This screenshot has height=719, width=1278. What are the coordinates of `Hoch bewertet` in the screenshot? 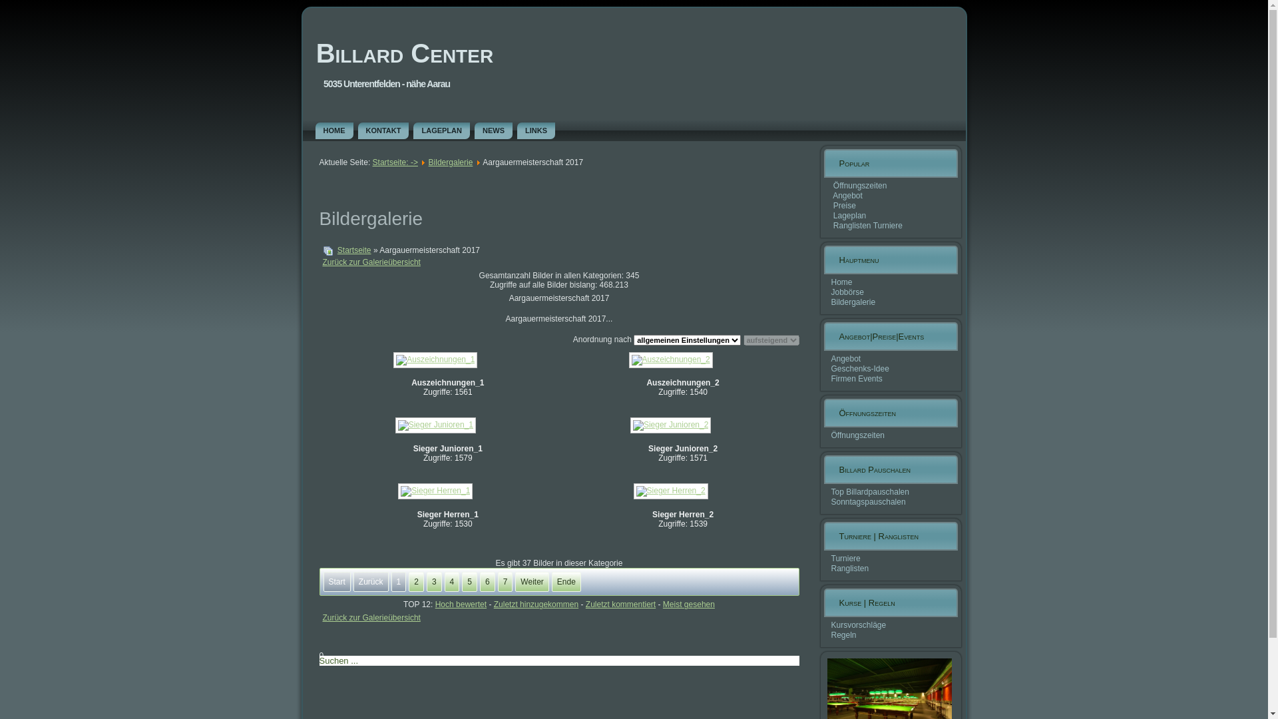 It's located at (461, 604).